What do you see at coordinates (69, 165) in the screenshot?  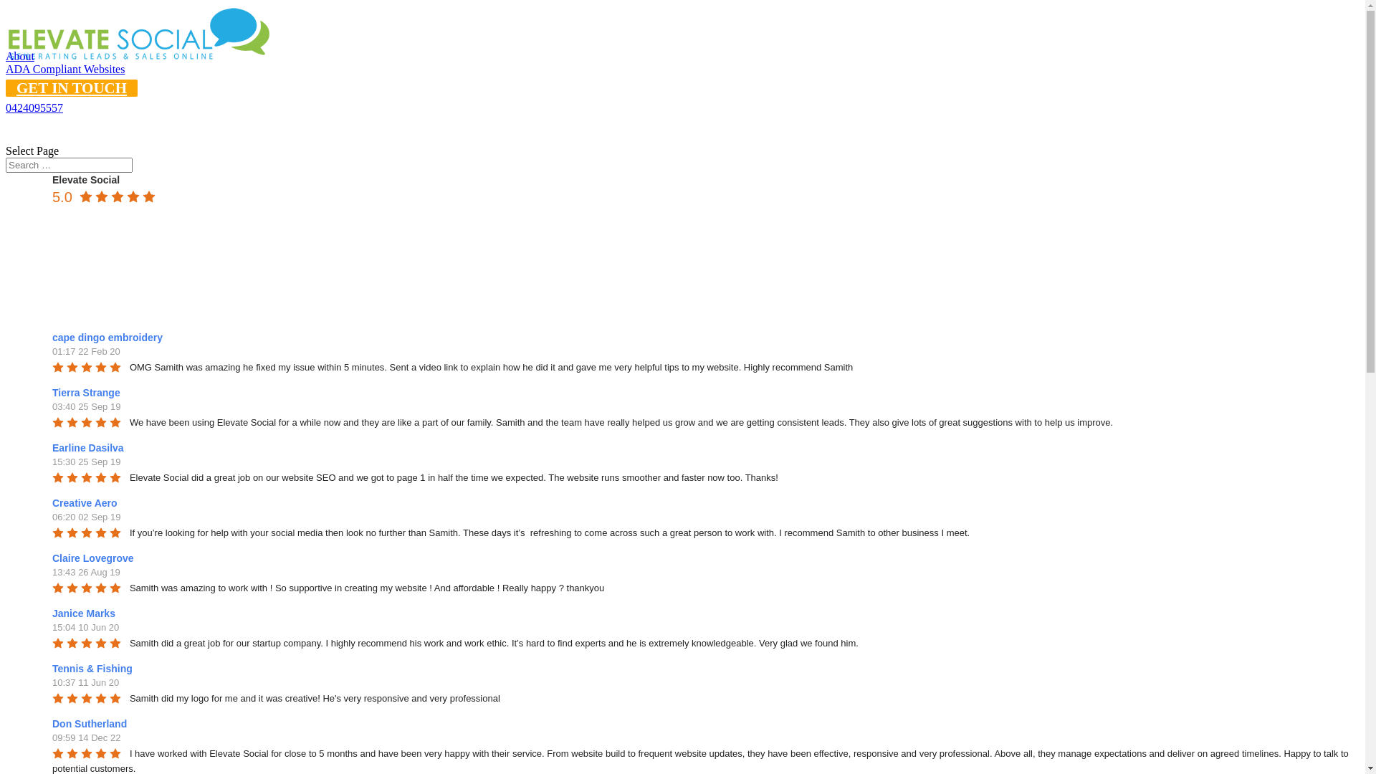 I see `Search for:` at bounding box center [69, 165].